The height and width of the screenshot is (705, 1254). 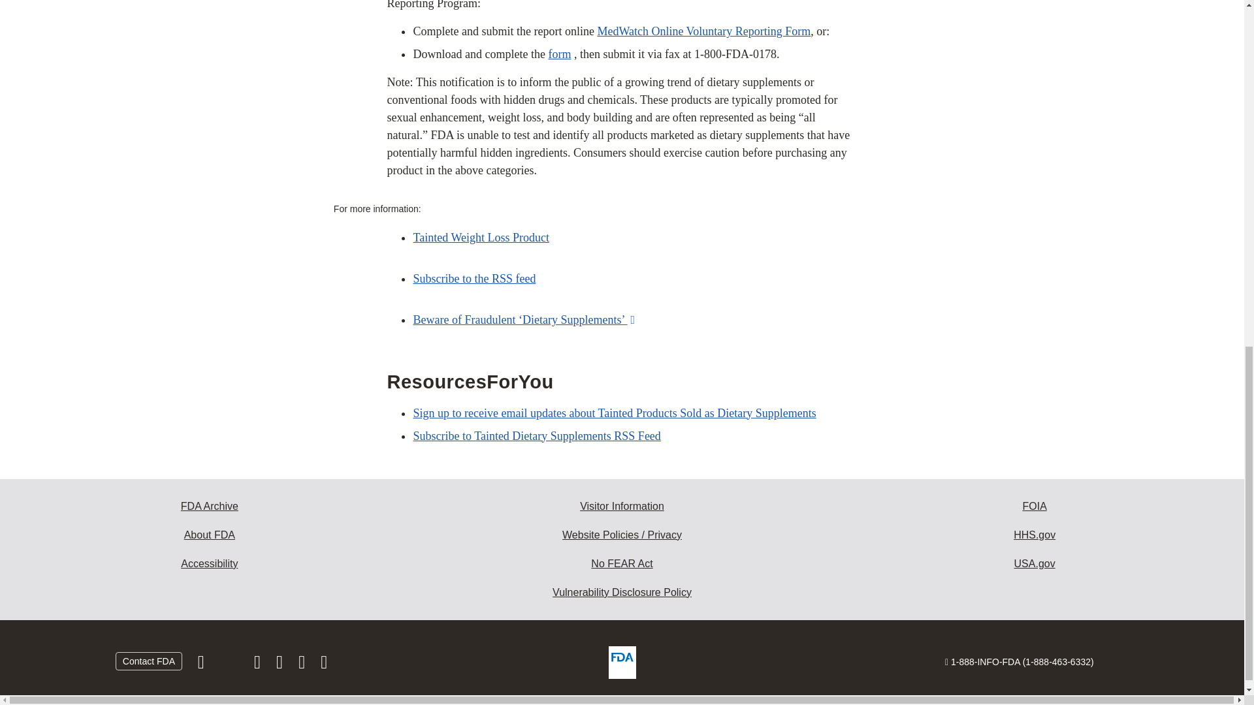 I want to click on Freedom of Information Act, so click(x=1035, y=507).